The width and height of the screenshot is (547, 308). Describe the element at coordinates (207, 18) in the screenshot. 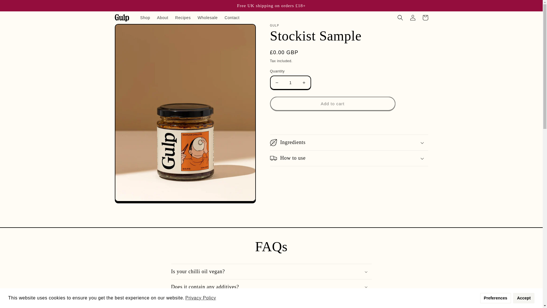

I see `Wholesale` at that location.